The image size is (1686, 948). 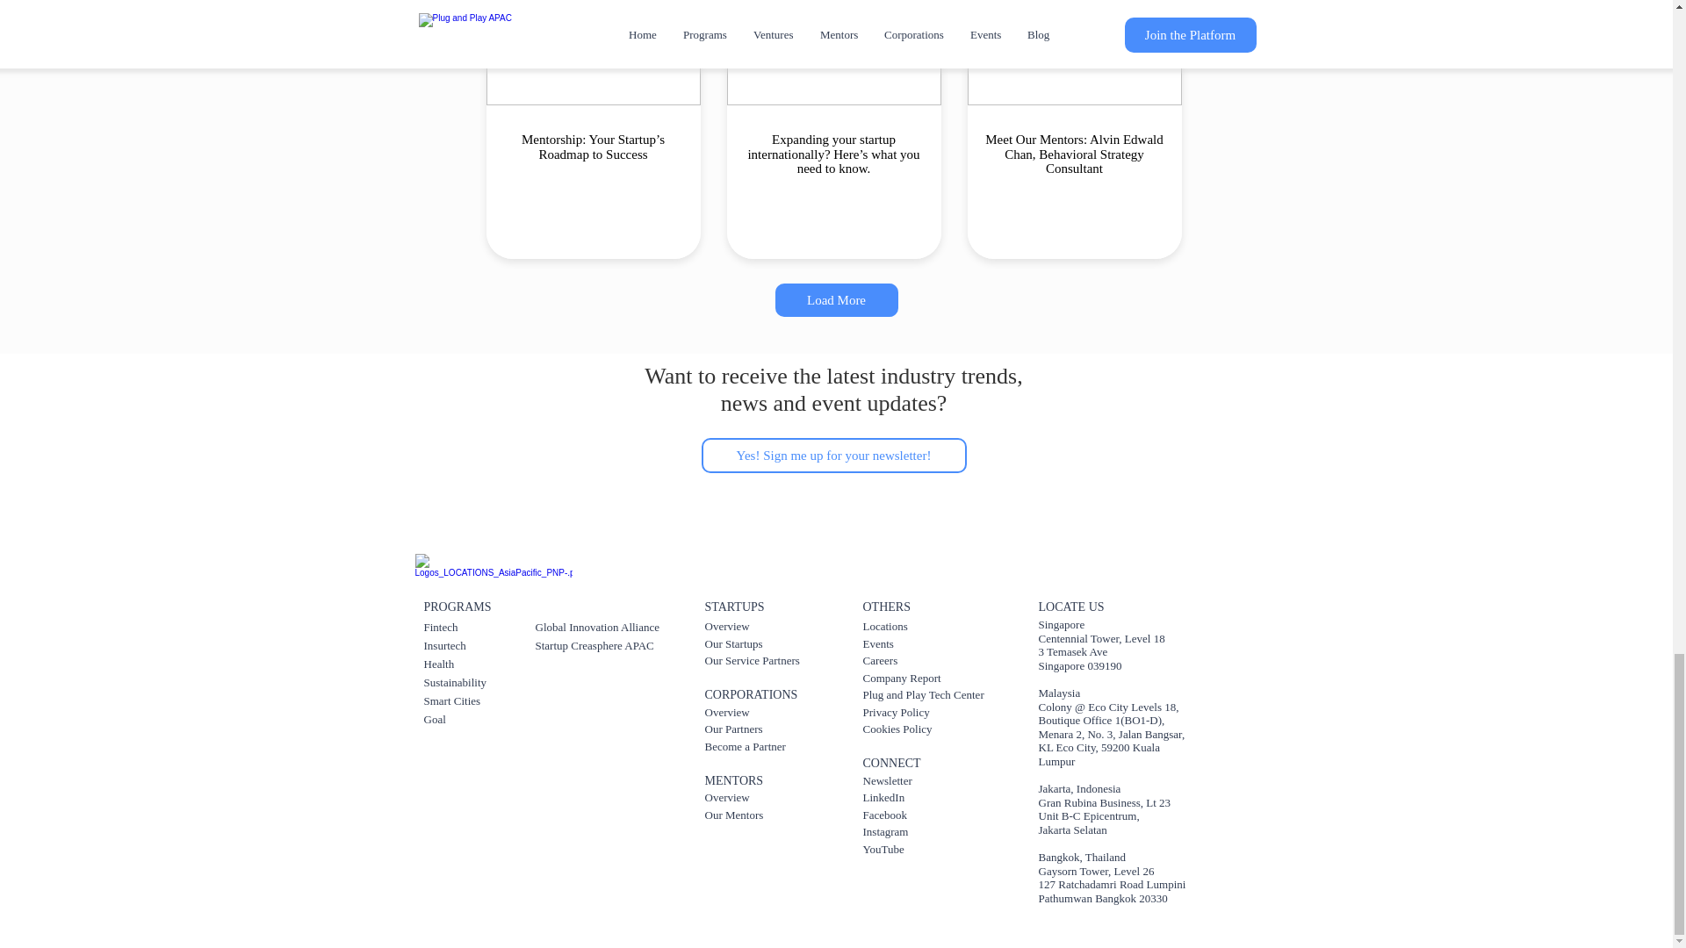 What do you see at coordinates (833, 455) in the screenshot?
I see `Yes! Sign me up for your newsletter!` at bounding box center [833, 455].